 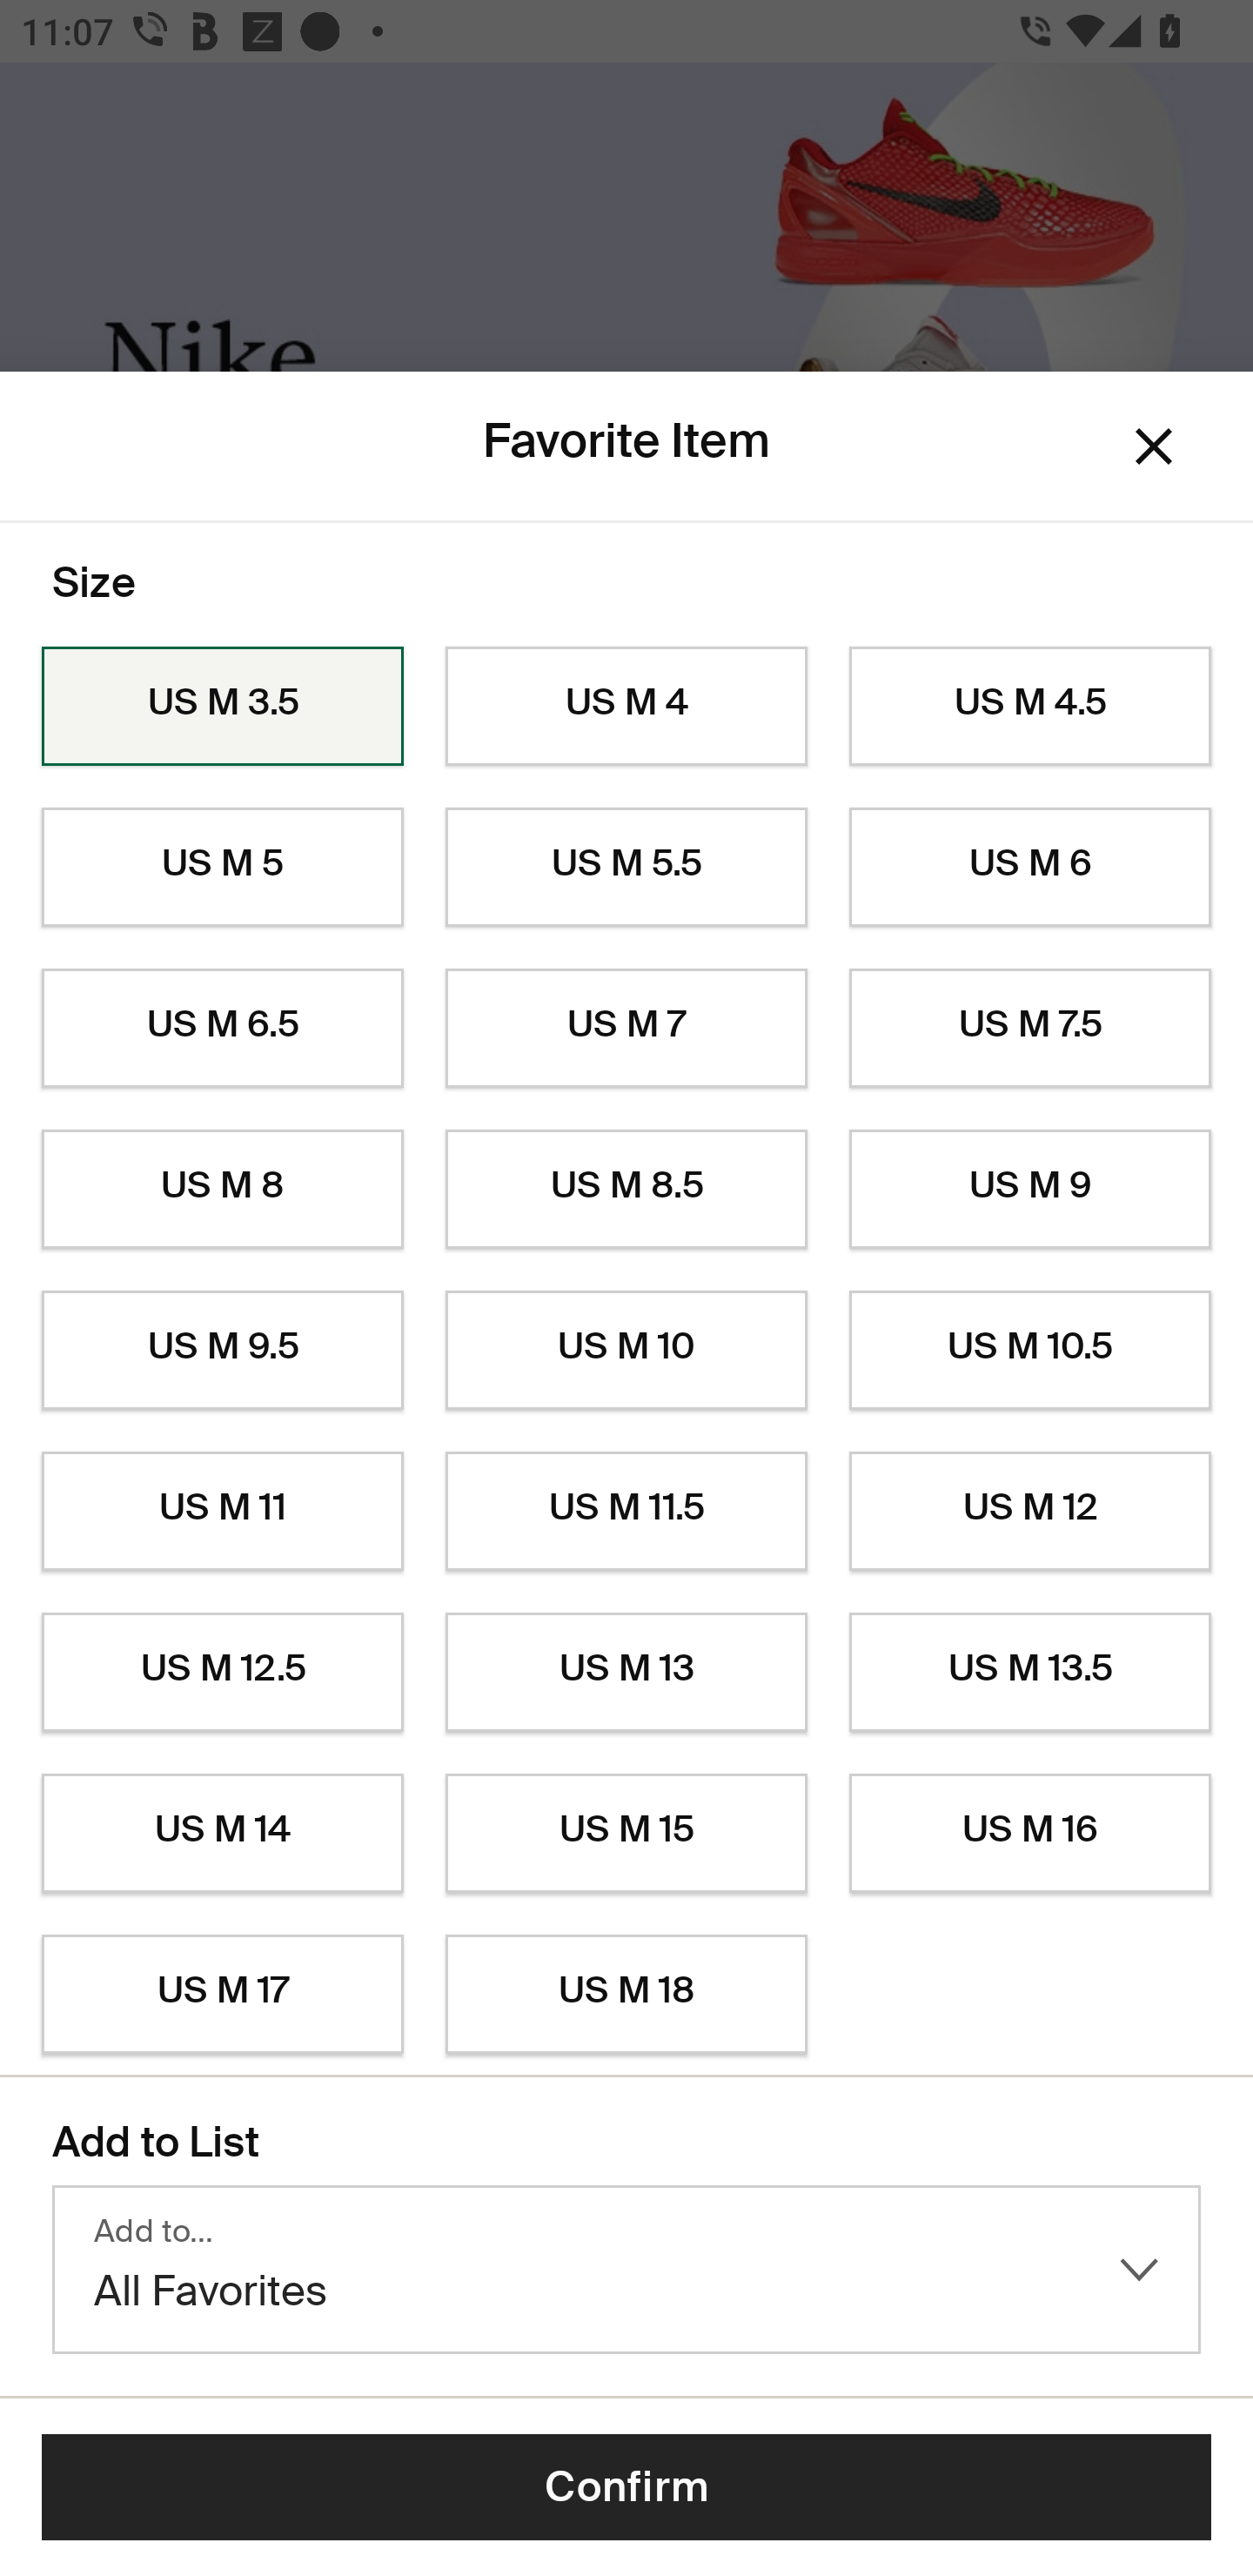 What do you see at coordinates (626, 1190) in the screenshot?
I see `US M 8.5` at bounding box center [626, 1190].